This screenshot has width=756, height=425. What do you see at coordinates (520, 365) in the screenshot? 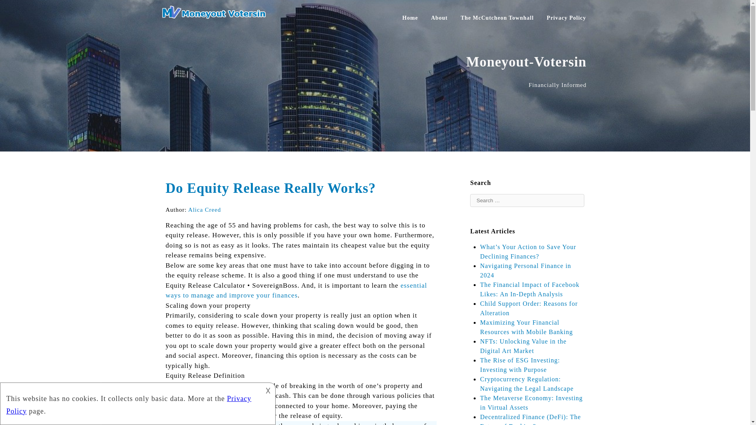
I see `The Rise of ESG Investing: Investing with Purpose` at bounding box center [520, 365].